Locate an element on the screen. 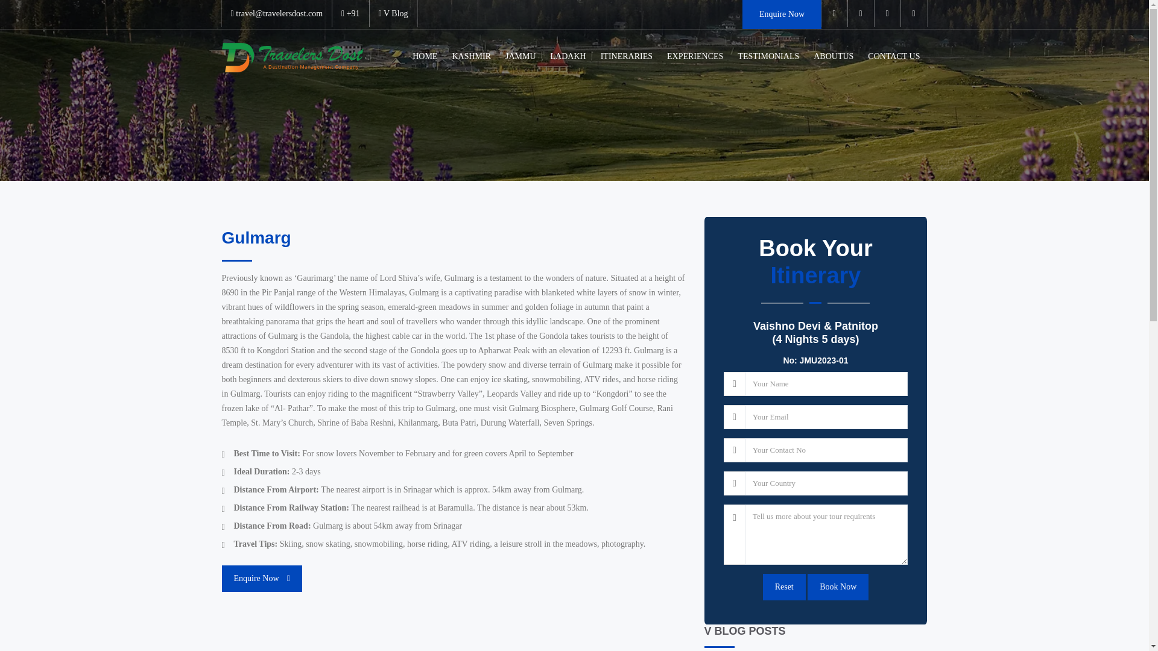 This screenshot has width=1158, height=651. TESTIMONIALS is located at coordinates (768, 57).